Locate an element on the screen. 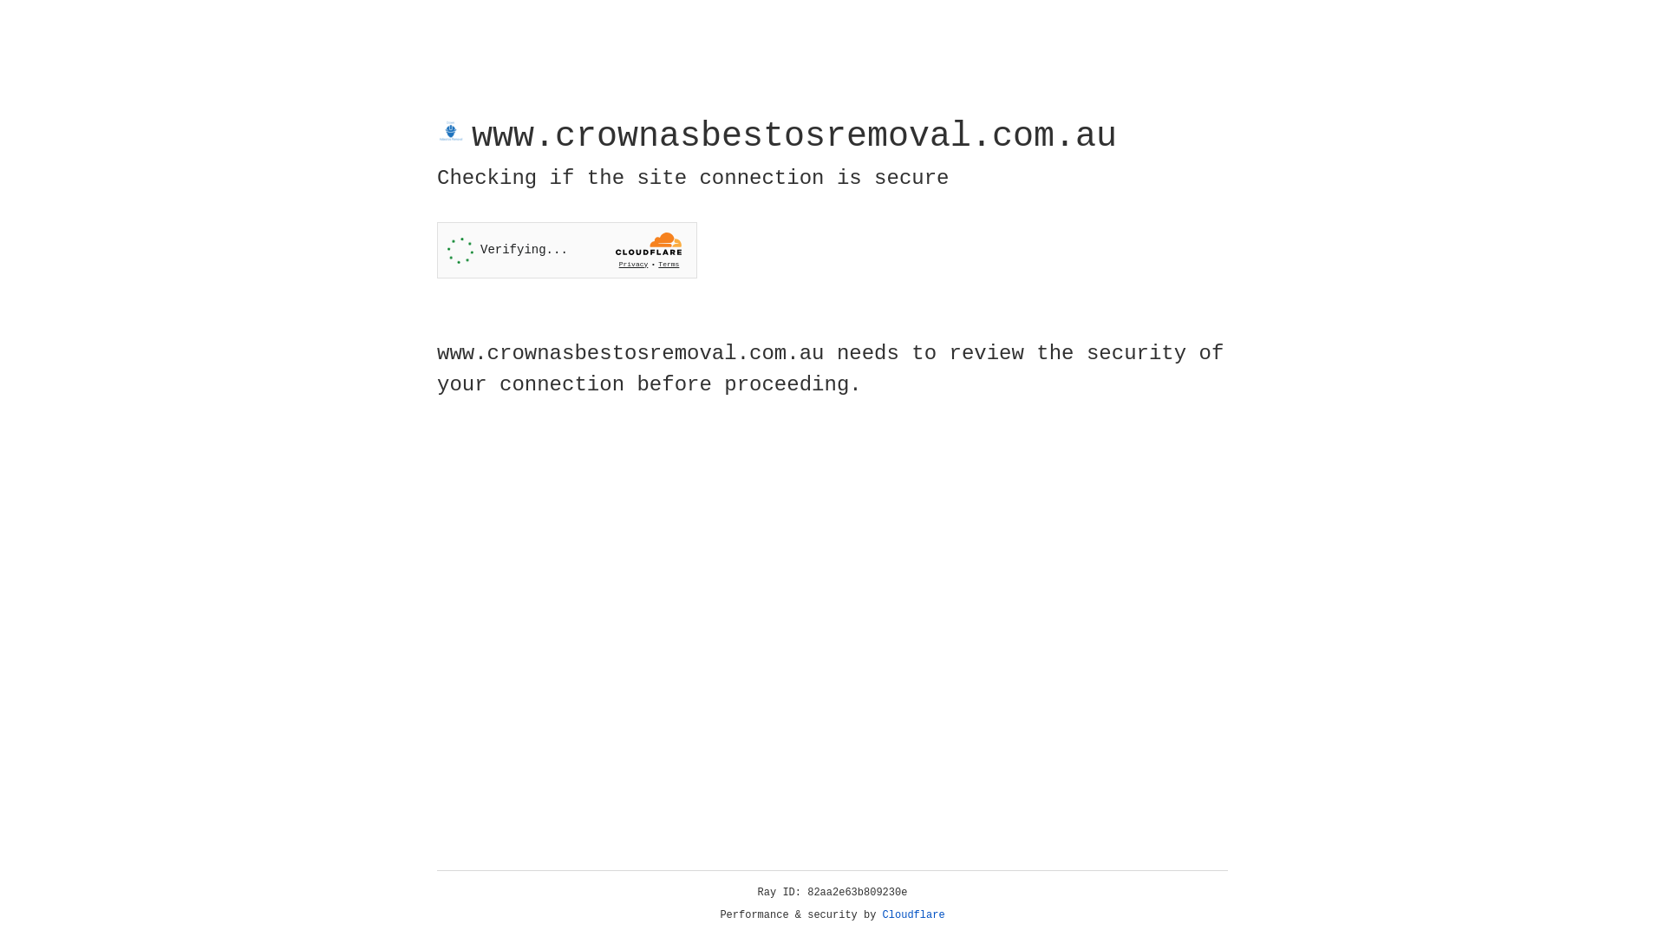 This screenshot has height=937, width=1665. Widget containing a Cloudflare security challenge is located at coordinates (567, 250).